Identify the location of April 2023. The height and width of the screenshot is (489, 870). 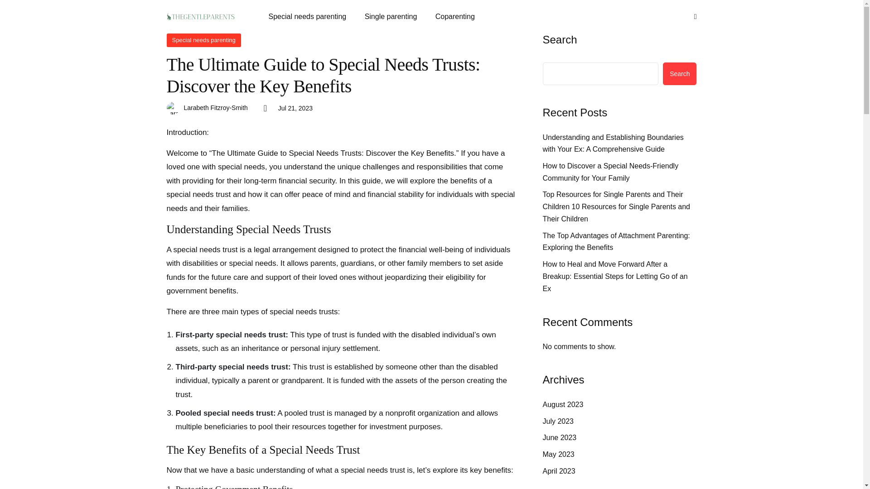
(559, 472).